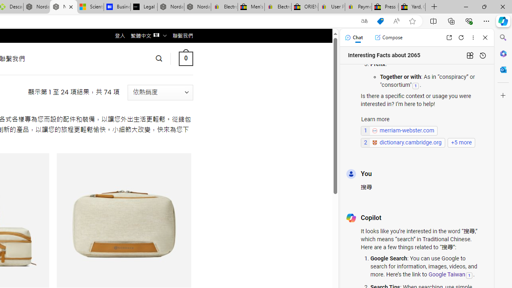 The image size is (512, 288). What do you see at coordinates (412, 7) in the screenshot?
I see `Yard, Garden & Outdoor Living` at bounding box center [412, 7].